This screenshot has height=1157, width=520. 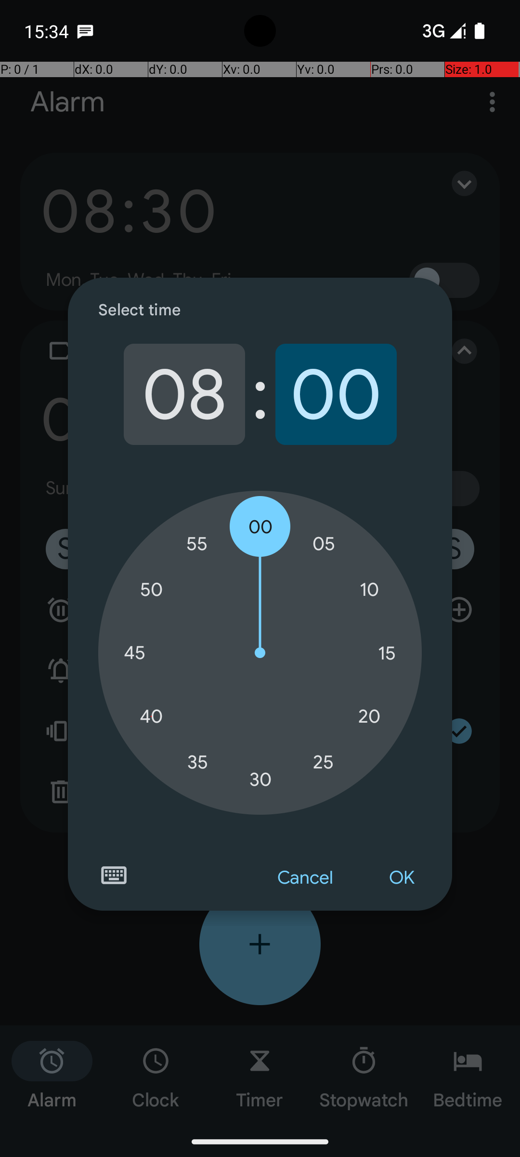 What do you see at coordinates (197, 762) in the screenshot?
I see `35` at bounding box center [197, 762].